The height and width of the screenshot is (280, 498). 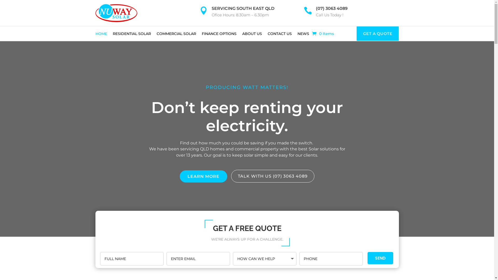 I want to click on ABOUT US, so click(x=252, y=35).